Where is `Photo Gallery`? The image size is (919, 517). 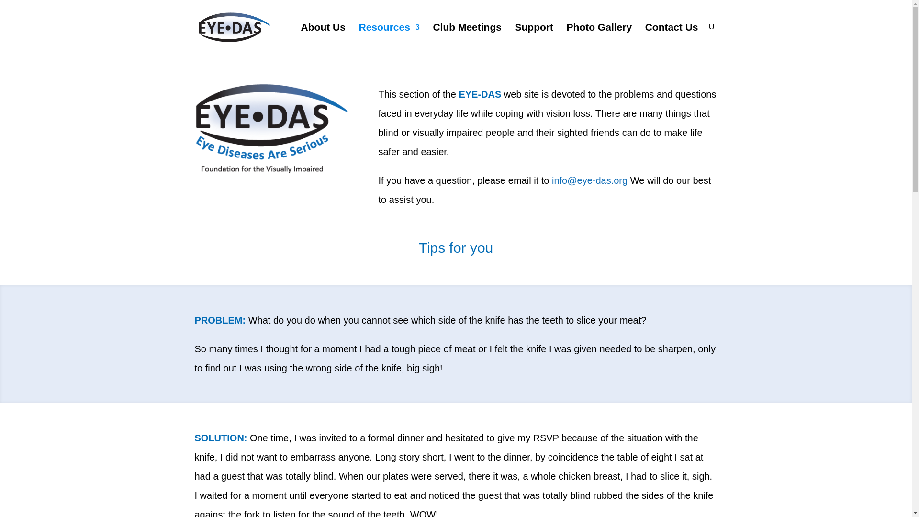
Photo Gallery is located at coordinates (599, 38).